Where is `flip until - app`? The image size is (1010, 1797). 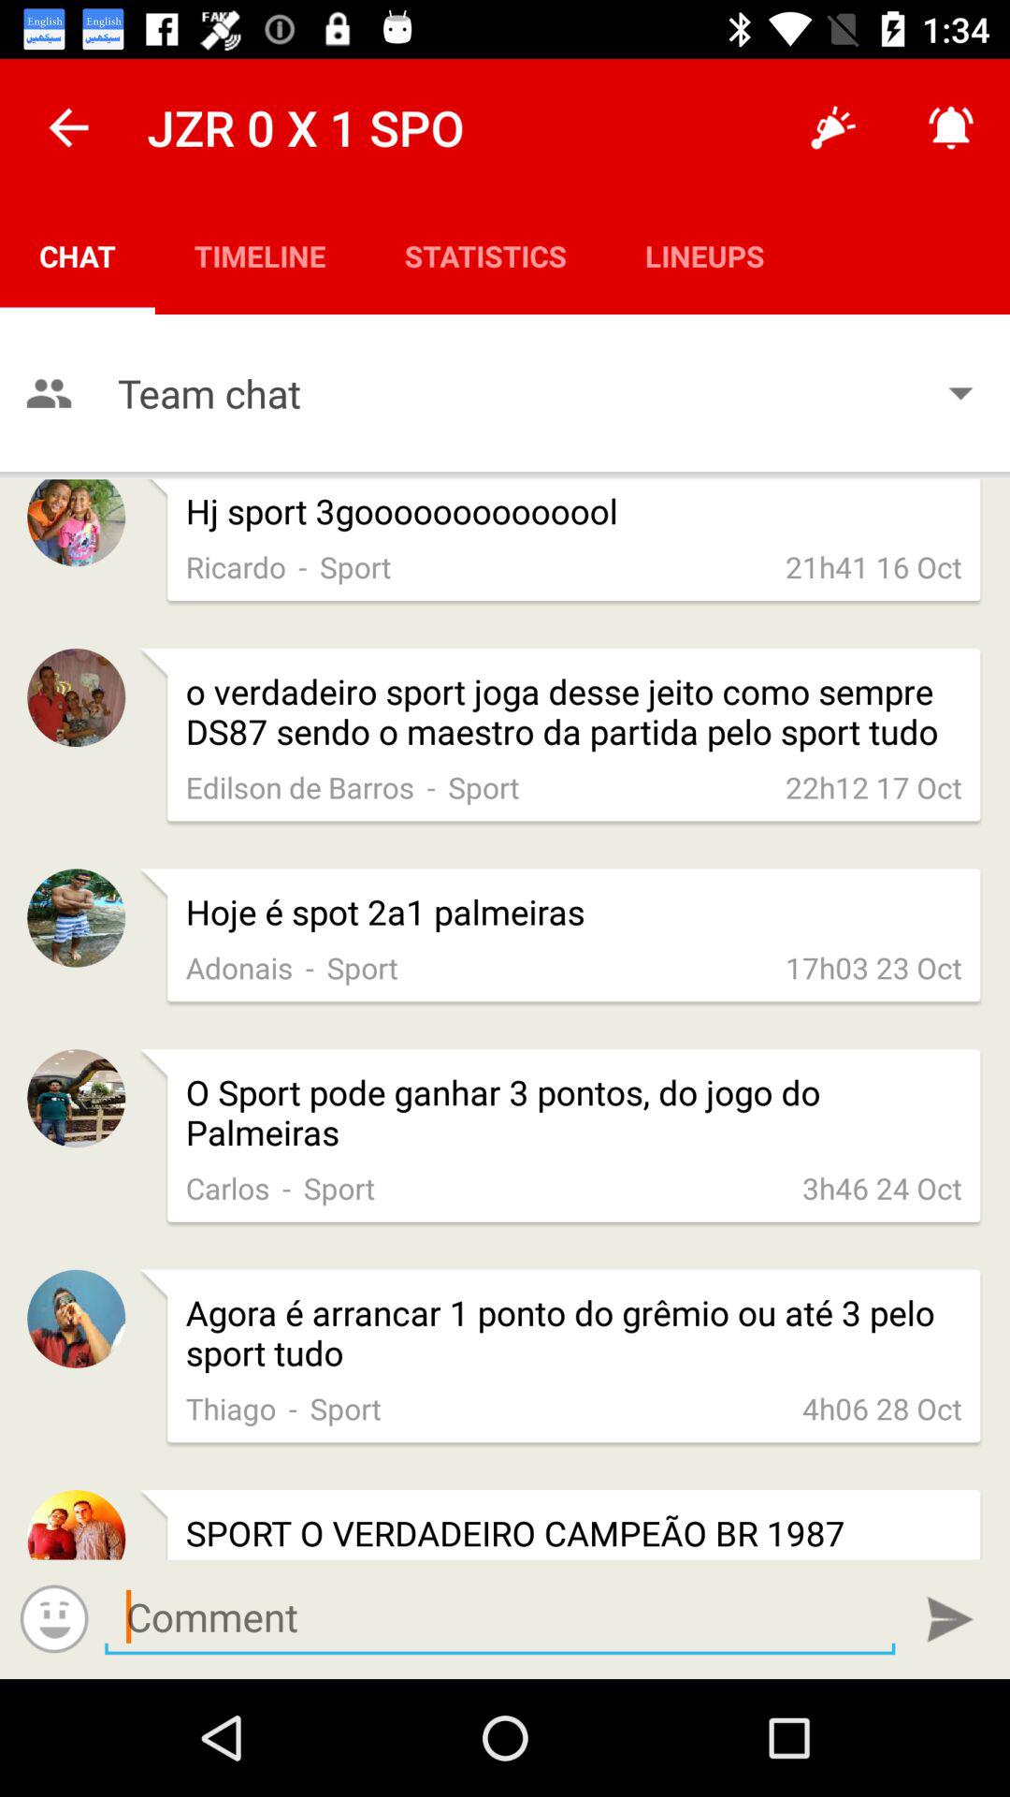
flip until - app is located at coordinates (286, 1187).